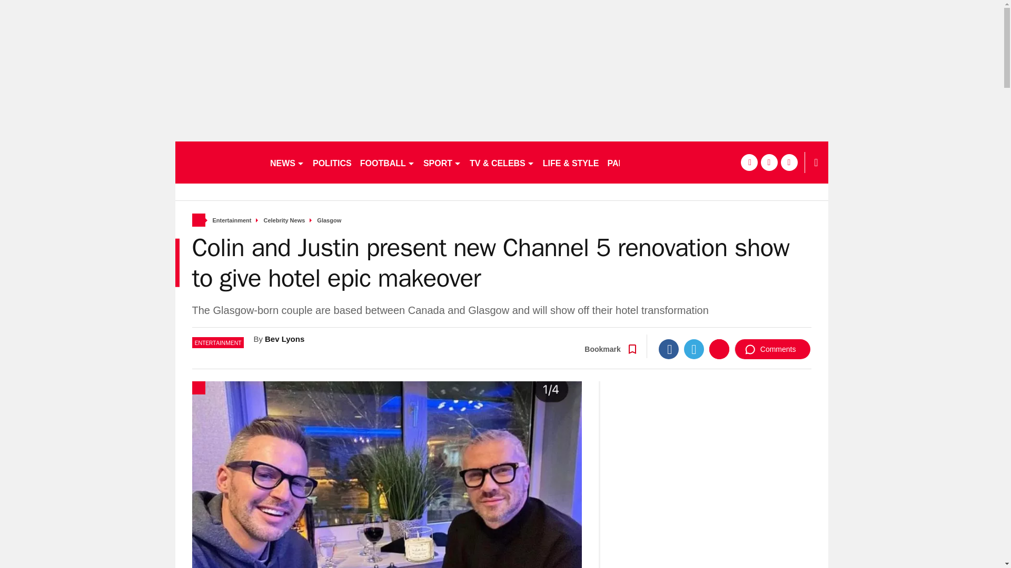  Describe the element at coordinates (286, 162) in the screenshot. I see `NEWS` at that location.